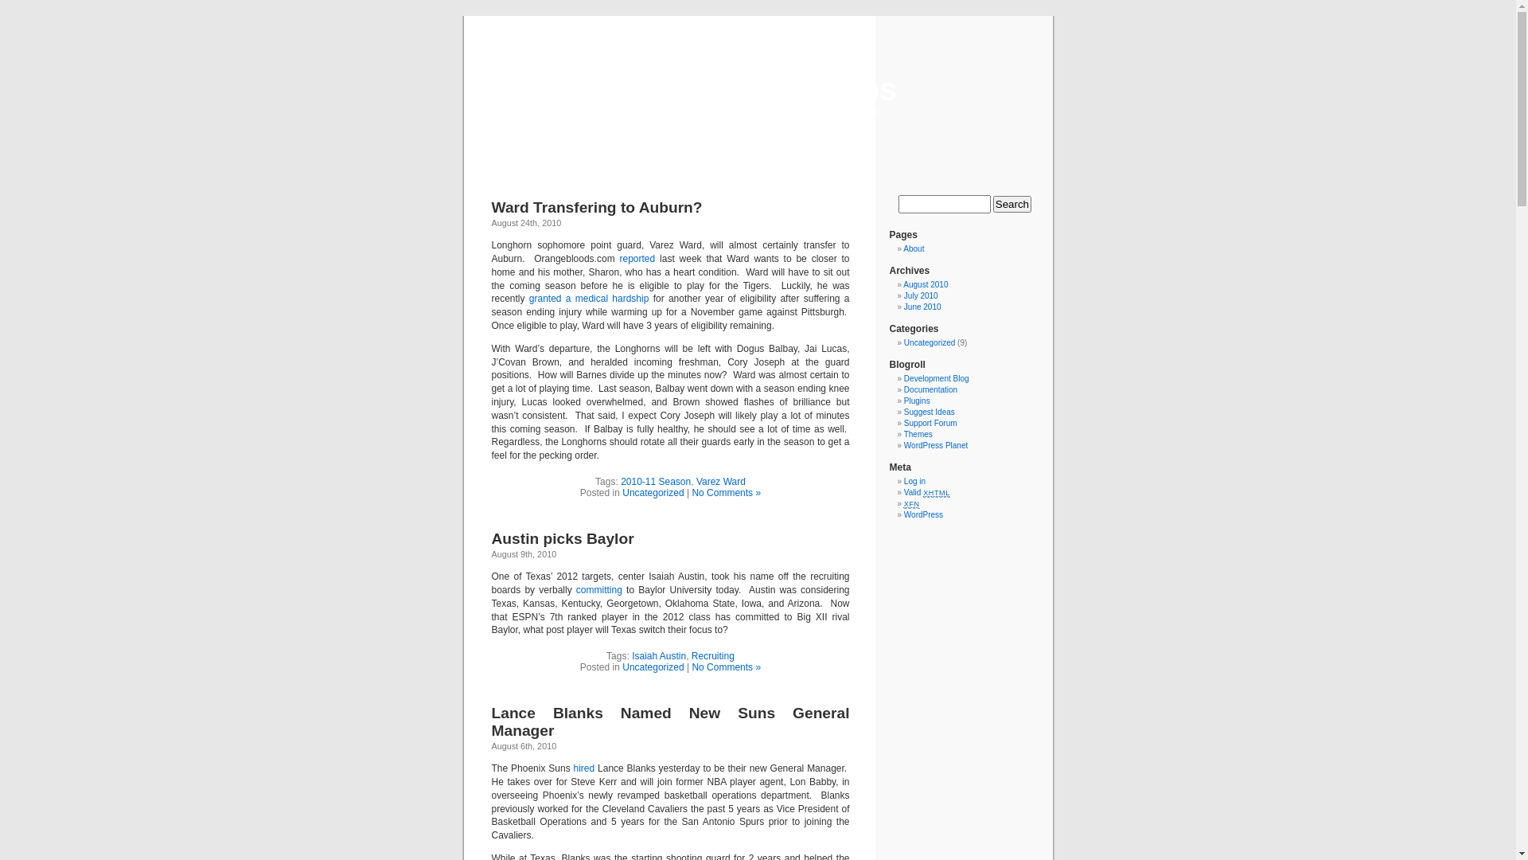  What do you see at coordinates (931, 390) in the screenshot?
I see `Documentation` at bounding box center [931, 390].